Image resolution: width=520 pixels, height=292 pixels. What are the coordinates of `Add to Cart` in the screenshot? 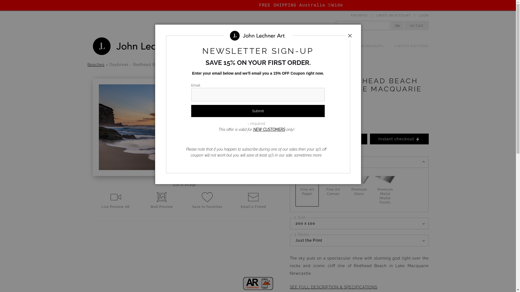 It's located at (338, 139).